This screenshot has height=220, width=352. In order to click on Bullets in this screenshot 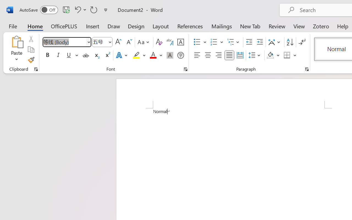, I will do `click(200, 42)`.